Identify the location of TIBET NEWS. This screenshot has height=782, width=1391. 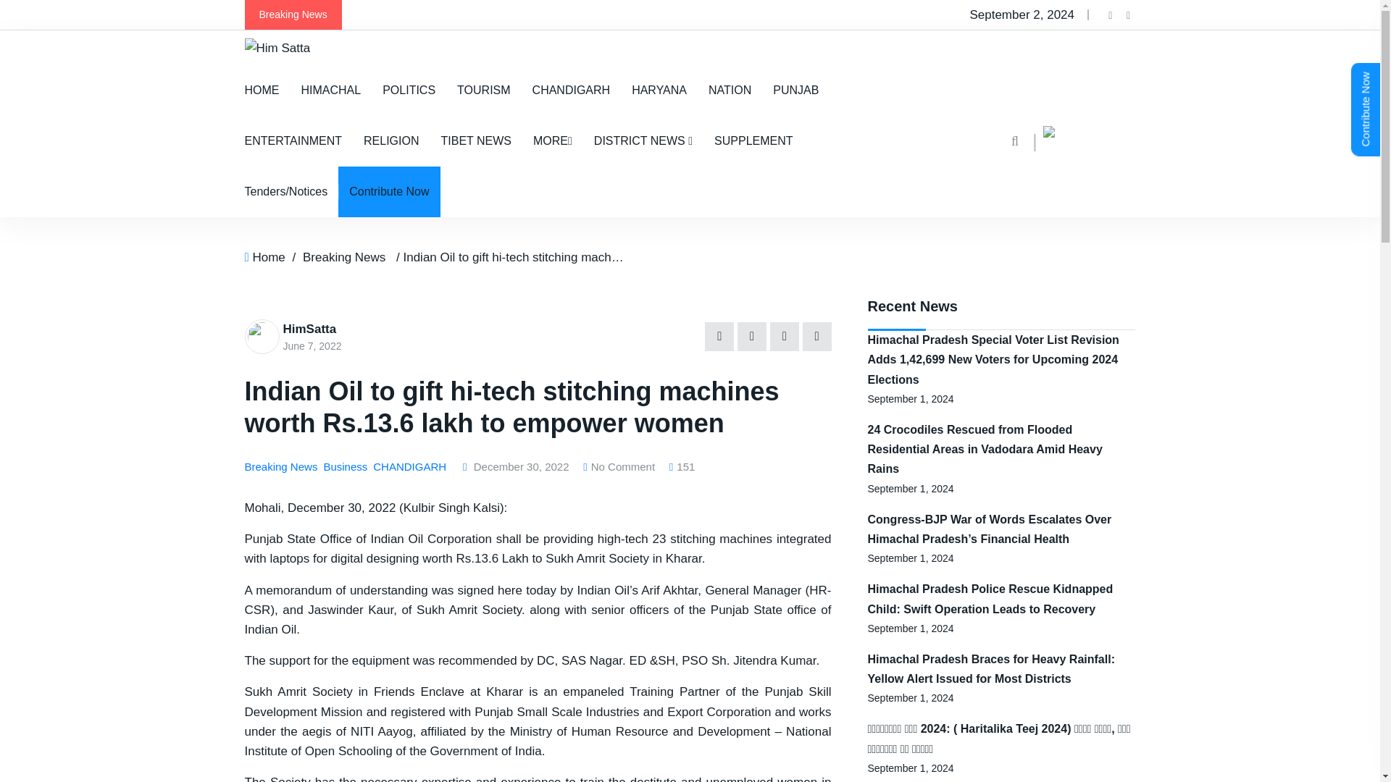
(476, 140).